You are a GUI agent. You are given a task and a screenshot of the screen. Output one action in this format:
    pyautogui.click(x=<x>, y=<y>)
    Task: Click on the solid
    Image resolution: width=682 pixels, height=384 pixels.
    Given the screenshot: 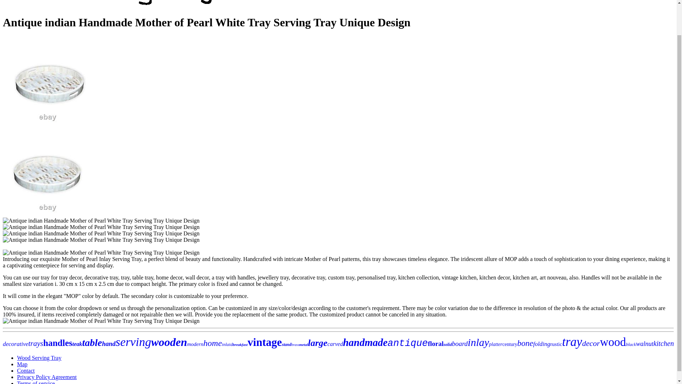 What is the action you would take?
    pyautogui.click(x=448, y=345)
    